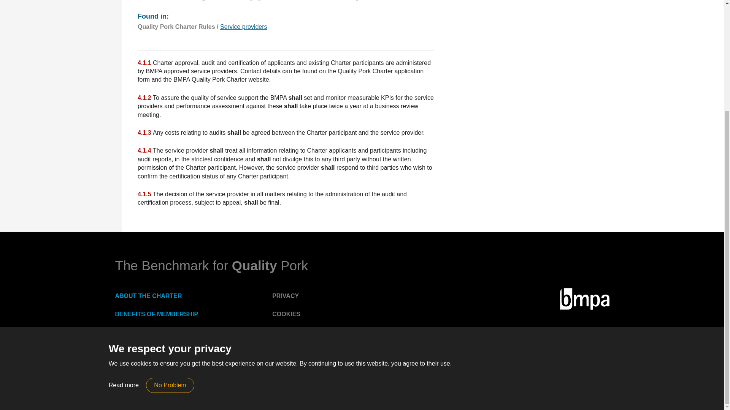 This screenshot has width=730, height=410. Describe the element at coordinates (483, 381) in the screenshot. I see `Website by ooda` at that location.